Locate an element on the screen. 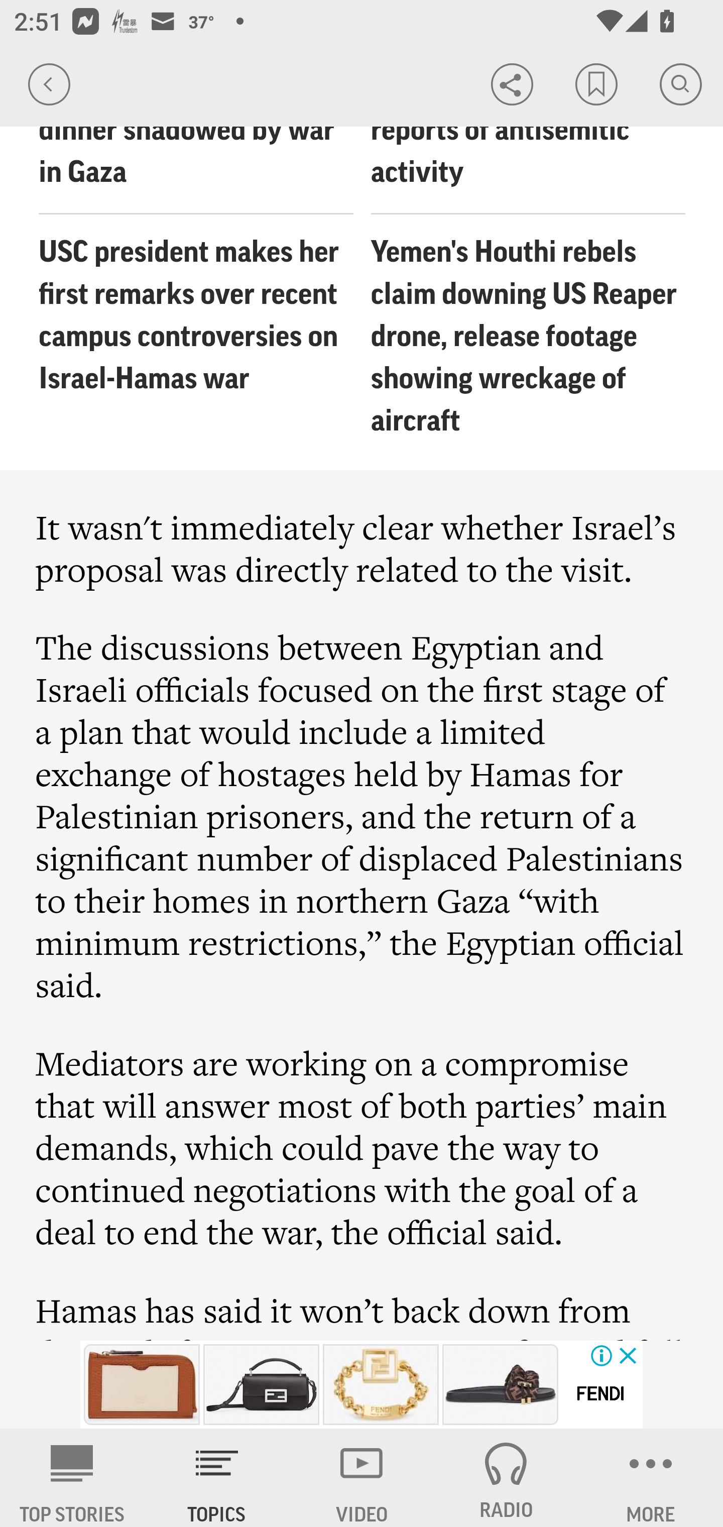  AP News TOP STORIES is located at coordinates (72, 1478).